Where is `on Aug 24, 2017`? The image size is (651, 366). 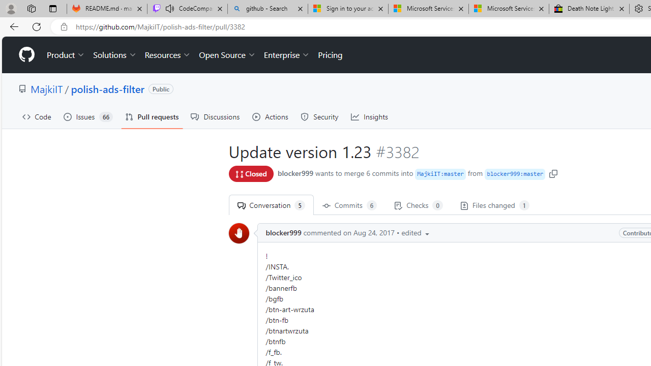 on Aug 24, 2017 is located at coordinates (368, 233).